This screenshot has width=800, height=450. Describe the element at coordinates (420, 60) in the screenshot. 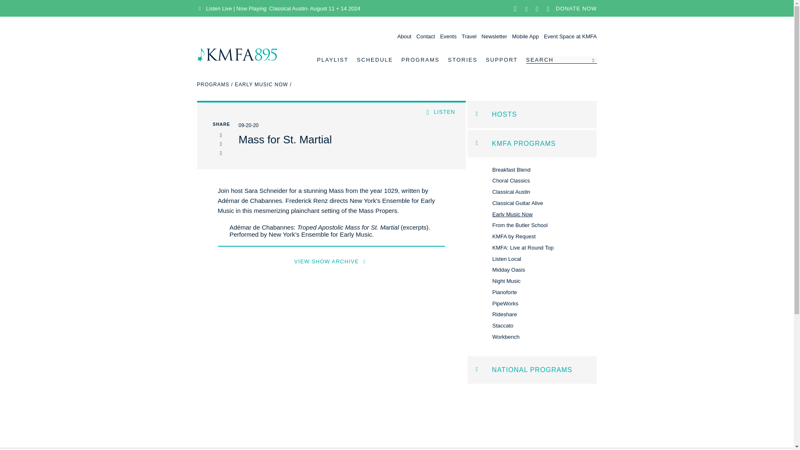

I see `PROGRAMS` at that location.